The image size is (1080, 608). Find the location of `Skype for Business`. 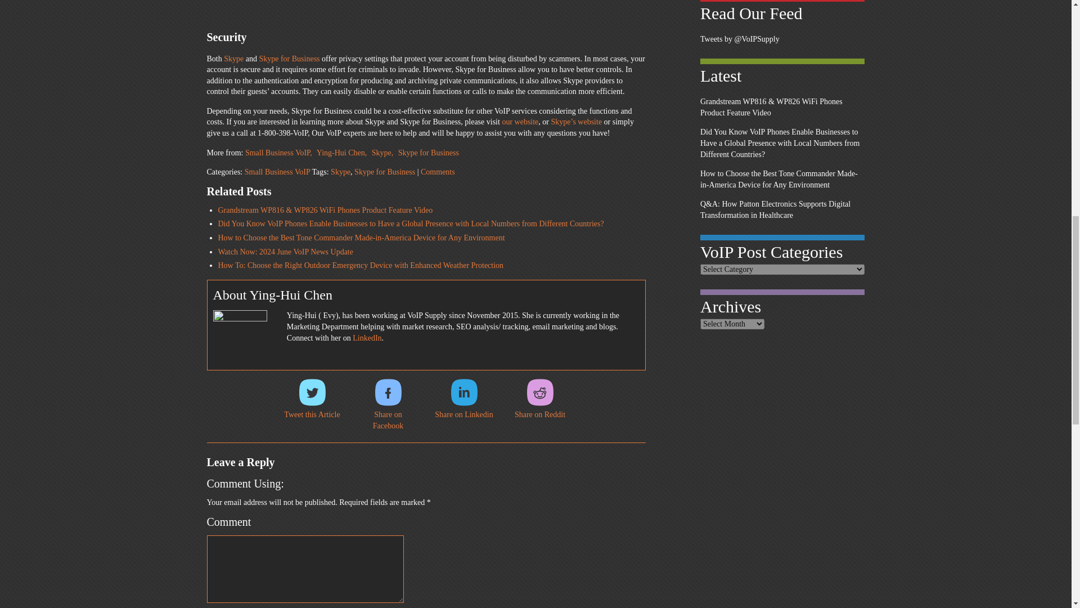

Skype for Business is located at coordinates (289, 59).